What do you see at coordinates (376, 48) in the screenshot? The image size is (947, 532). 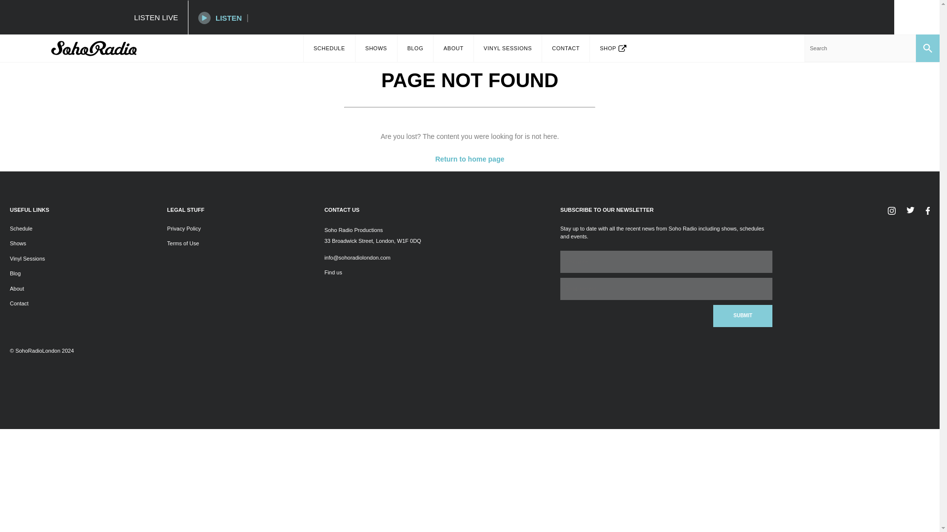 I see `SHOWS` at bounding box center [376, 48].